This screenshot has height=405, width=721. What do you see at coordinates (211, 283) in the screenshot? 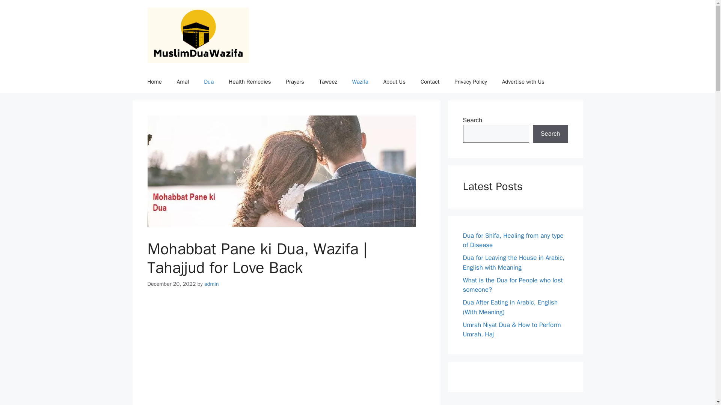
I see `admin` at bounding box center [211, 283].